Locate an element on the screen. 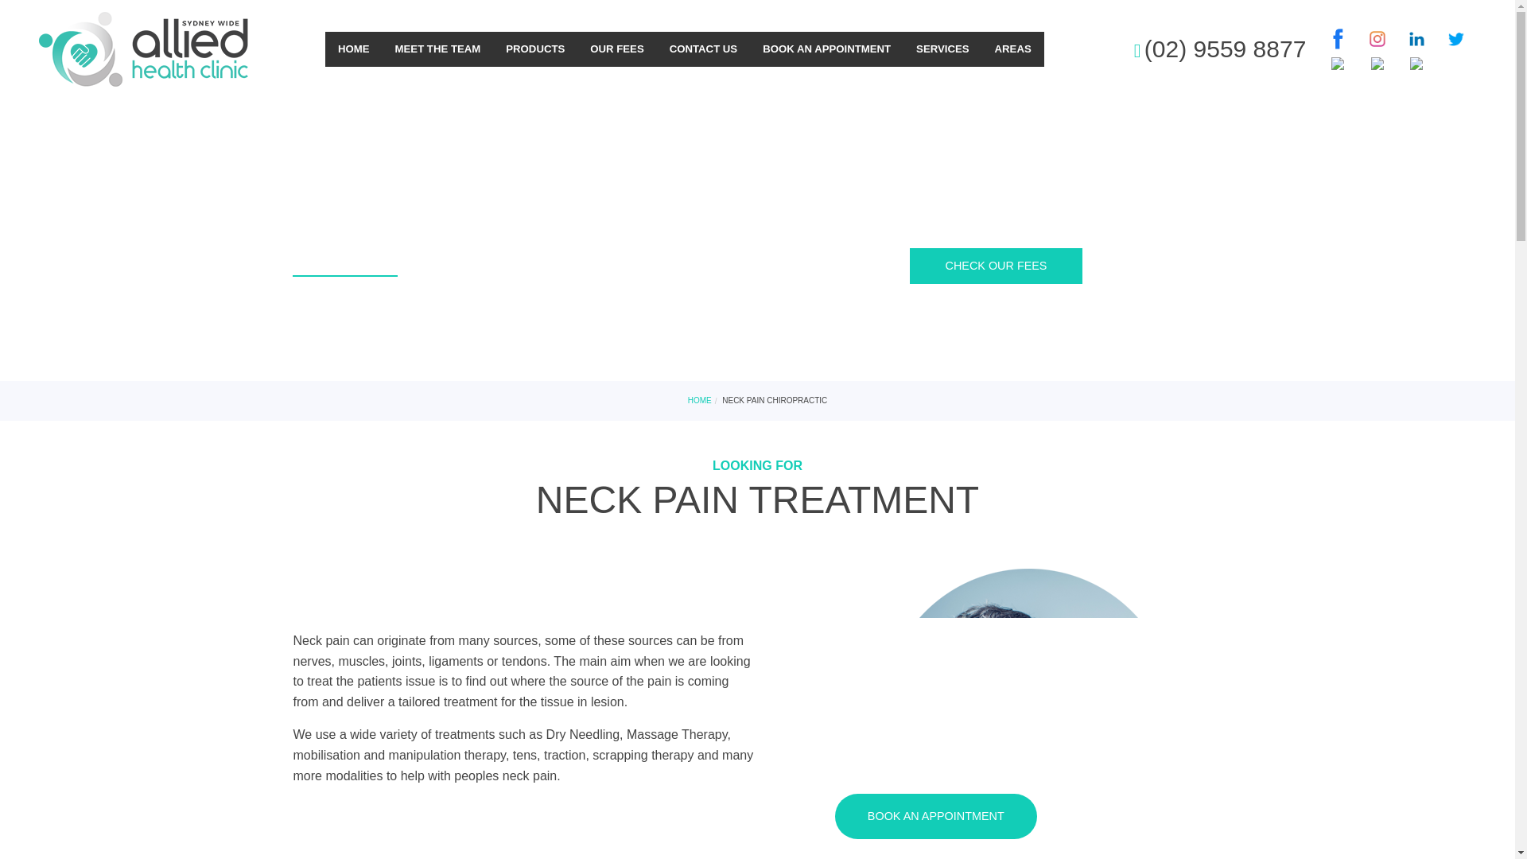 The image size is (1527, 859). MEET THE TEAM is located at coordinates (437, 49).